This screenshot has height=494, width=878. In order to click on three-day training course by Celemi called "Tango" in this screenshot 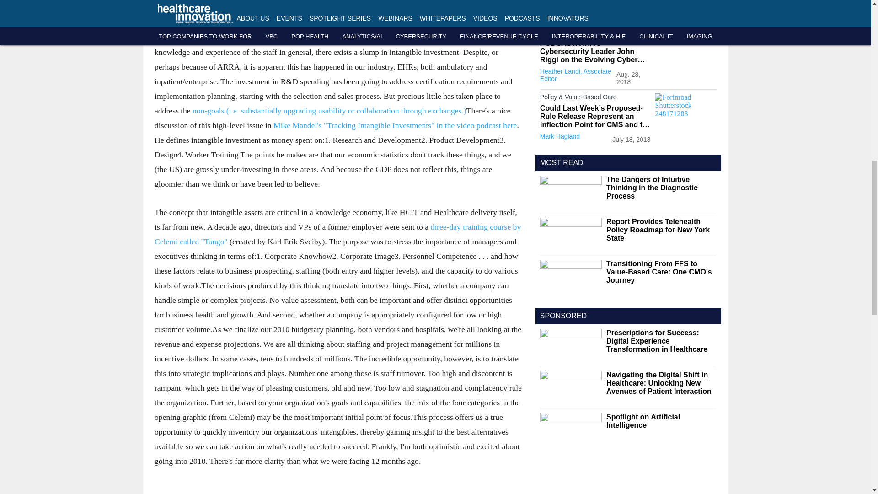, I will do `click(337, 234)`.